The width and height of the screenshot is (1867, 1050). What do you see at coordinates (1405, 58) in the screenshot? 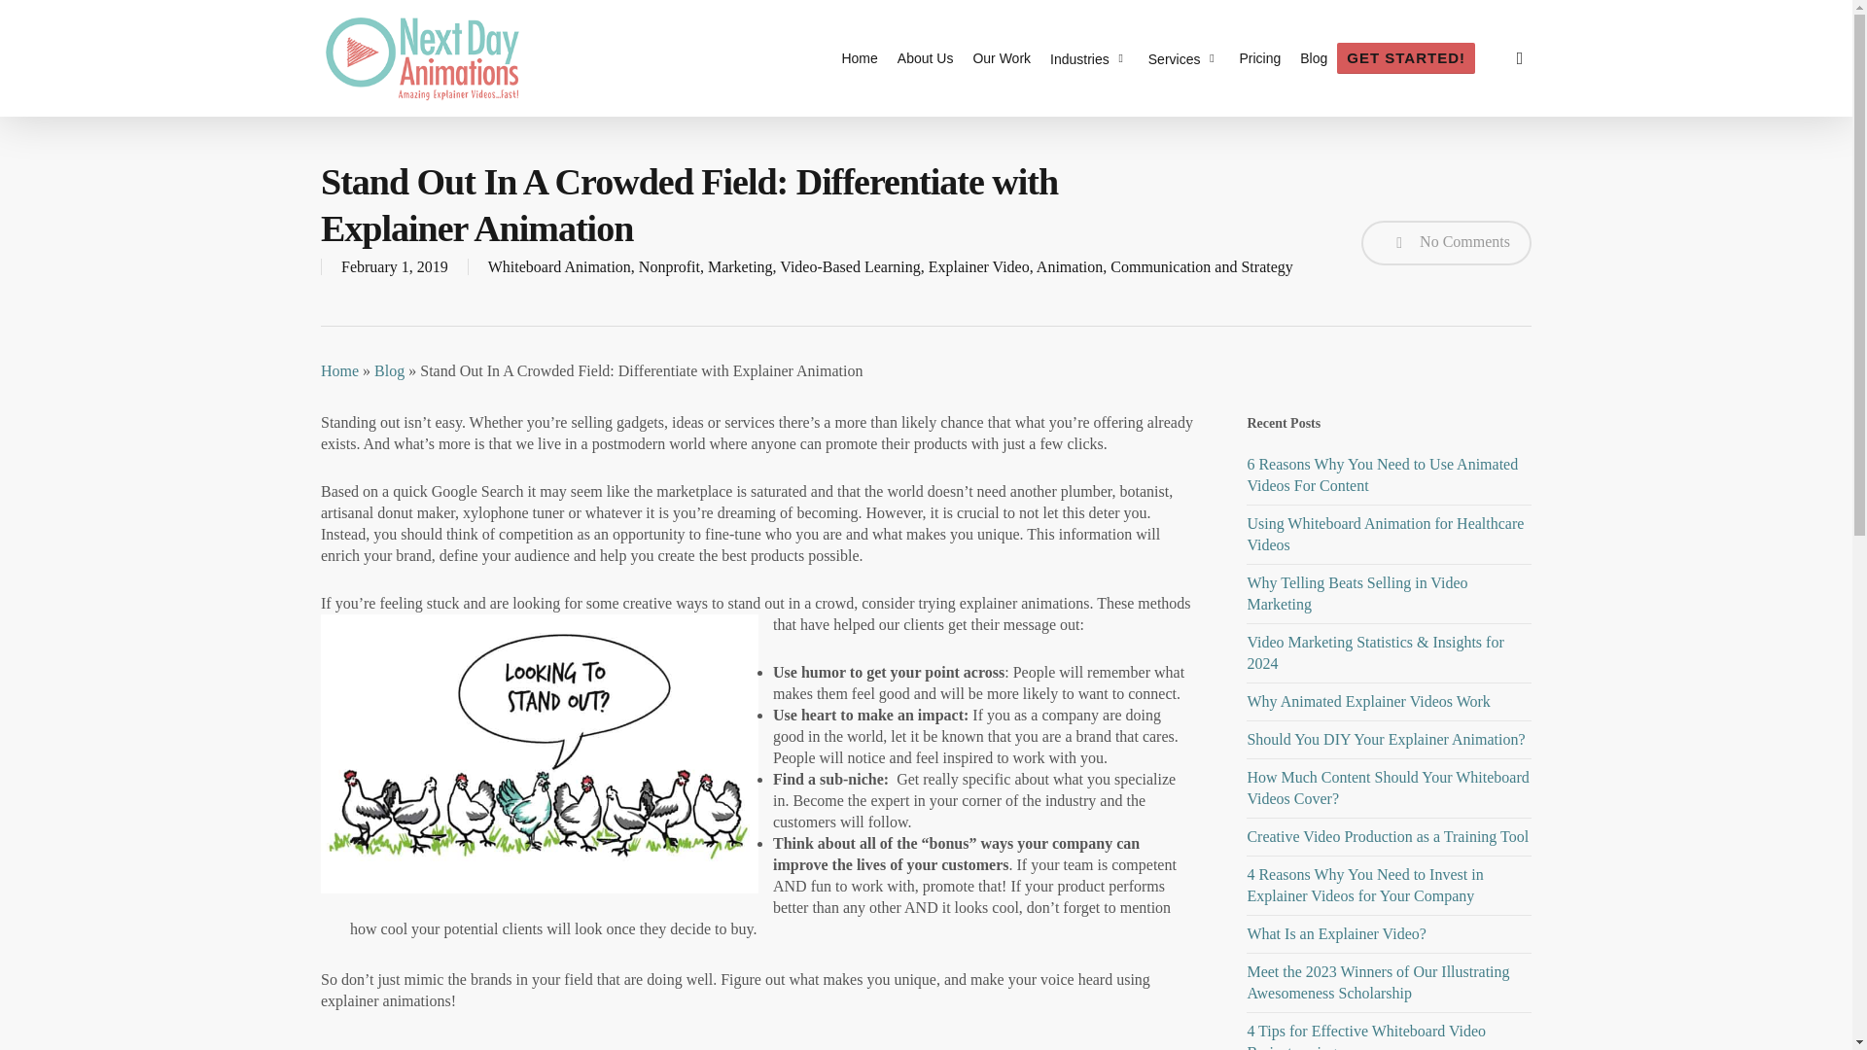
I see `GET STARTED!` at bounding box center [1405, 58].